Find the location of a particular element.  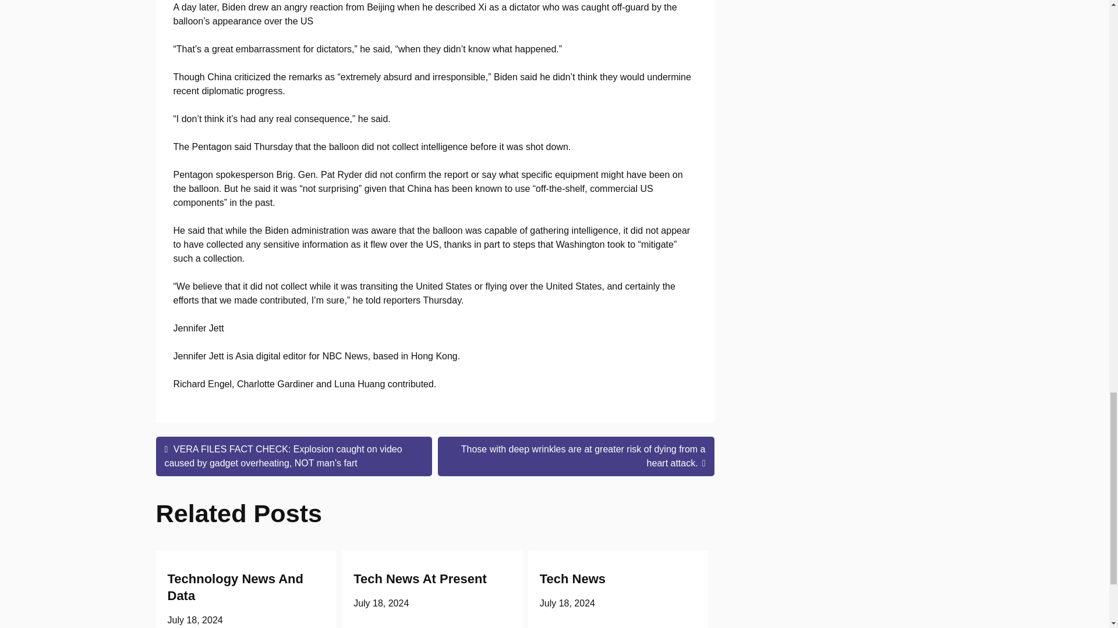

Technology News And Data is located at coordinates (235, 587).